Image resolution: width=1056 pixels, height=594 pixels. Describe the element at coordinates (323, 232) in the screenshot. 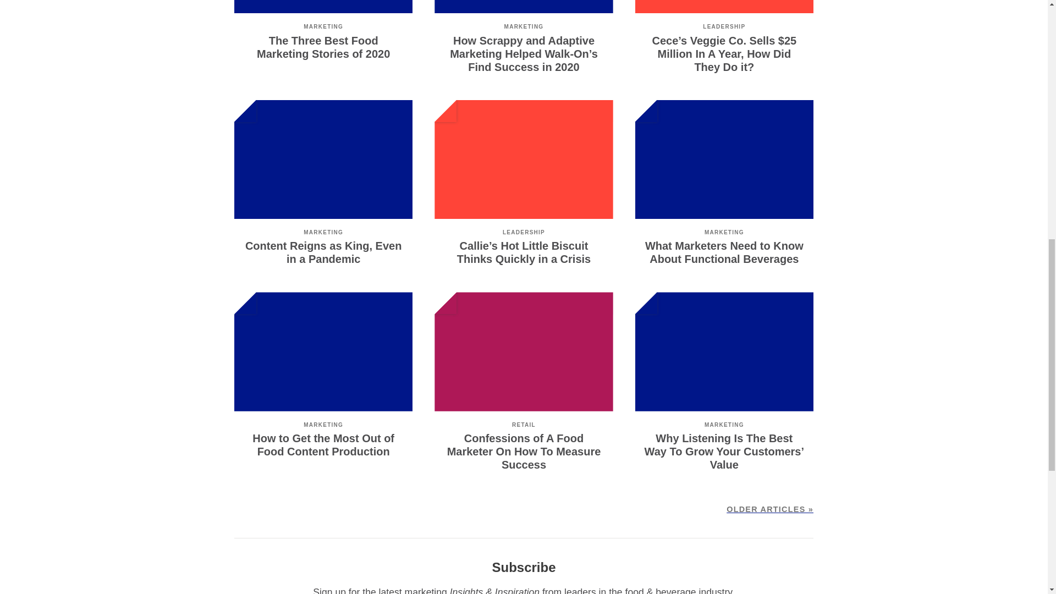

I see `MARKETING` at that location.